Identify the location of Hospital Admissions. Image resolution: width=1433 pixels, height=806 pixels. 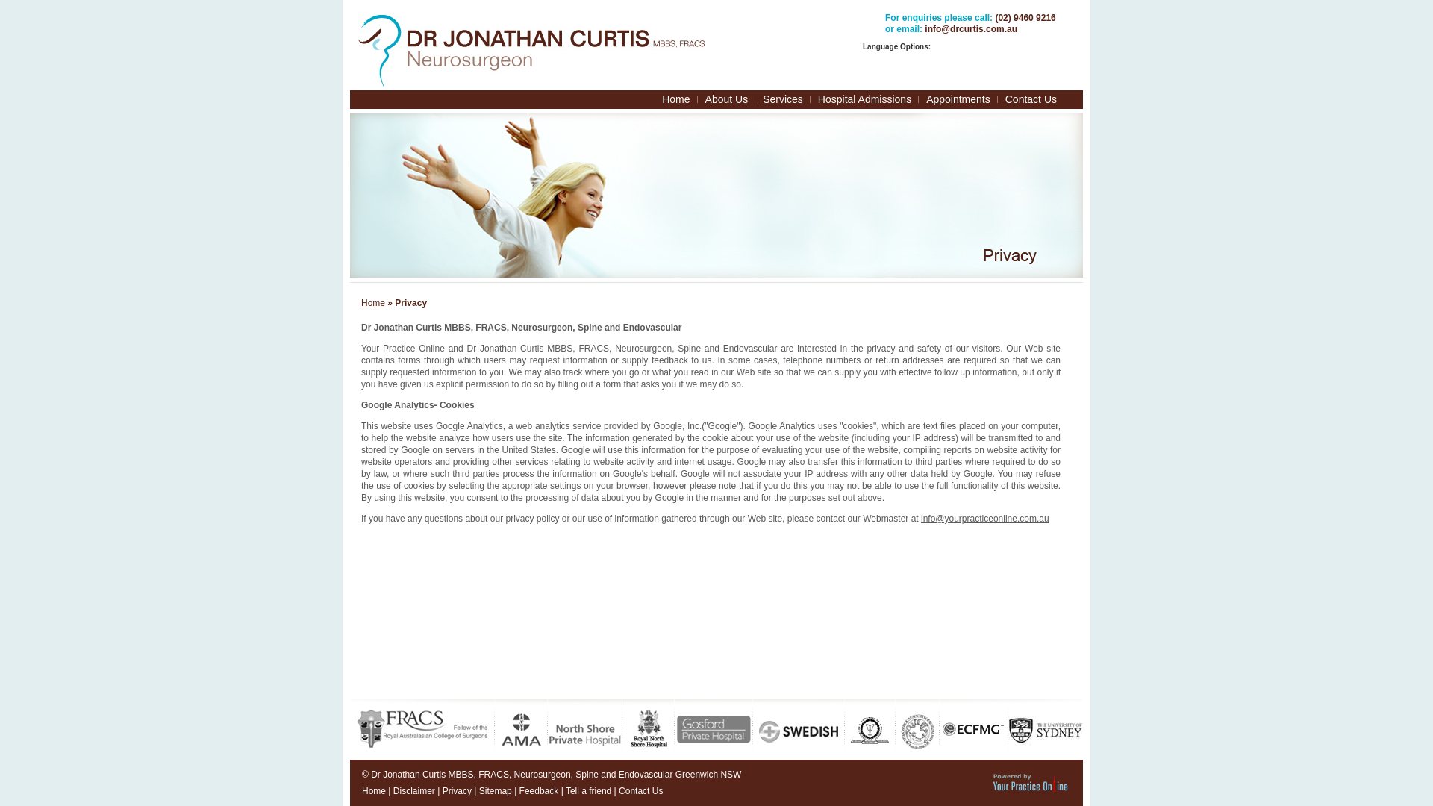
(864, 100).